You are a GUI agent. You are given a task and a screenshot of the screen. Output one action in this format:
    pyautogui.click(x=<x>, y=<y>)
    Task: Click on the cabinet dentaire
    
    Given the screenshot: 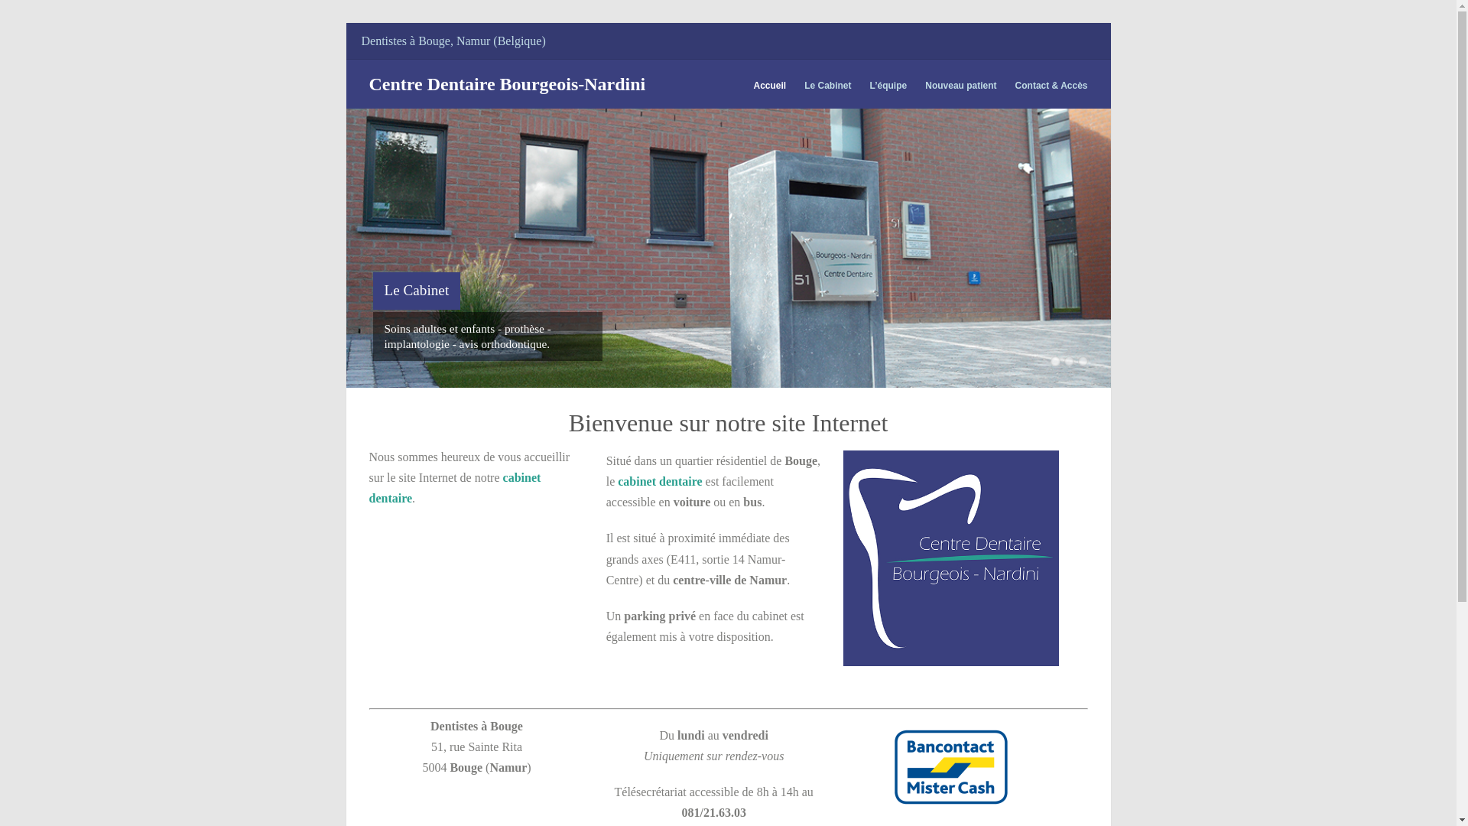 What is the action you would take?
    pyautogui.click(x=660, y=482)
    